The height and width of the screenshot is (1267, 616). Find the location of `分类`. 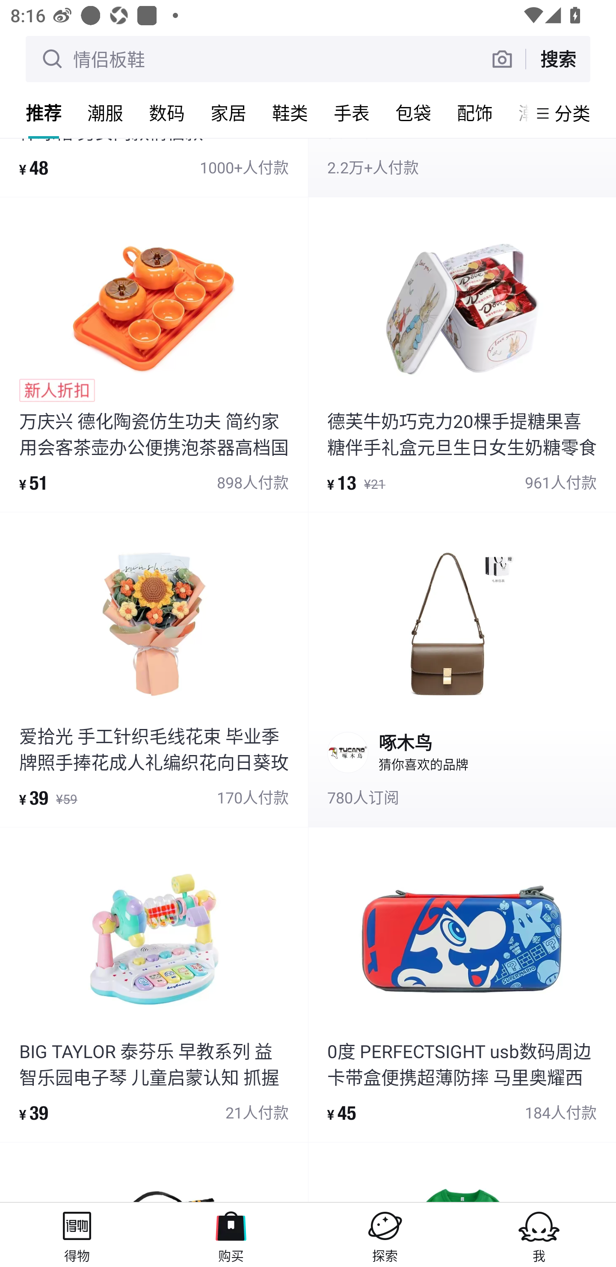

分类 is located at coordinates (572, 113).